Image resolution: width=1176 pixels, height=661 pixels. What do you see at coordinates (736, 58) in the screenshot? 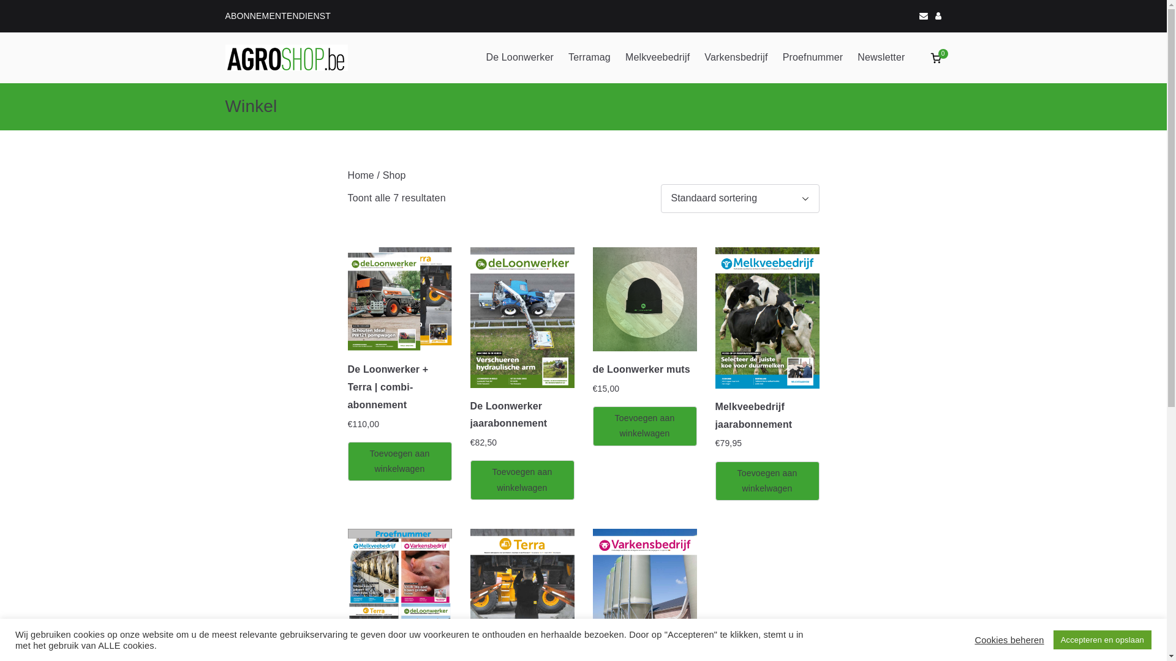
I see `Varkensbedrijf` at bounding box center [736, 58].